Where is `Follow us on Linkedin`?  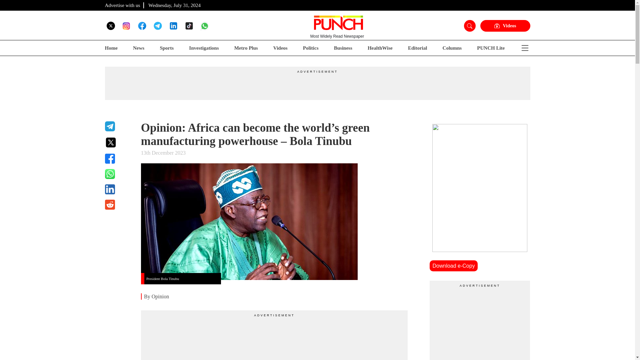 Follow us on Linkedin is located at coordinates (173, 25).